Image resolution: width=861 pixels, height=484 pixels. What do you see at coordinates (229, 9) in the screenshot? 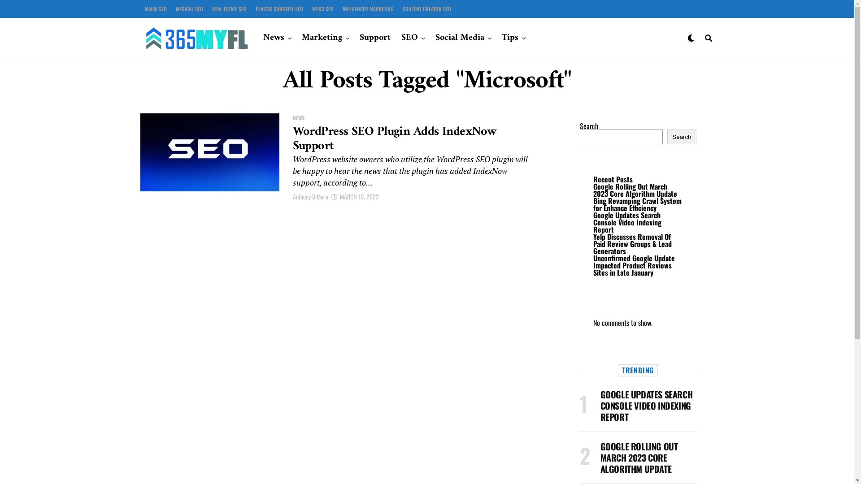
I see `REAL ESTATE SEO` at bounding box center [229, 9].